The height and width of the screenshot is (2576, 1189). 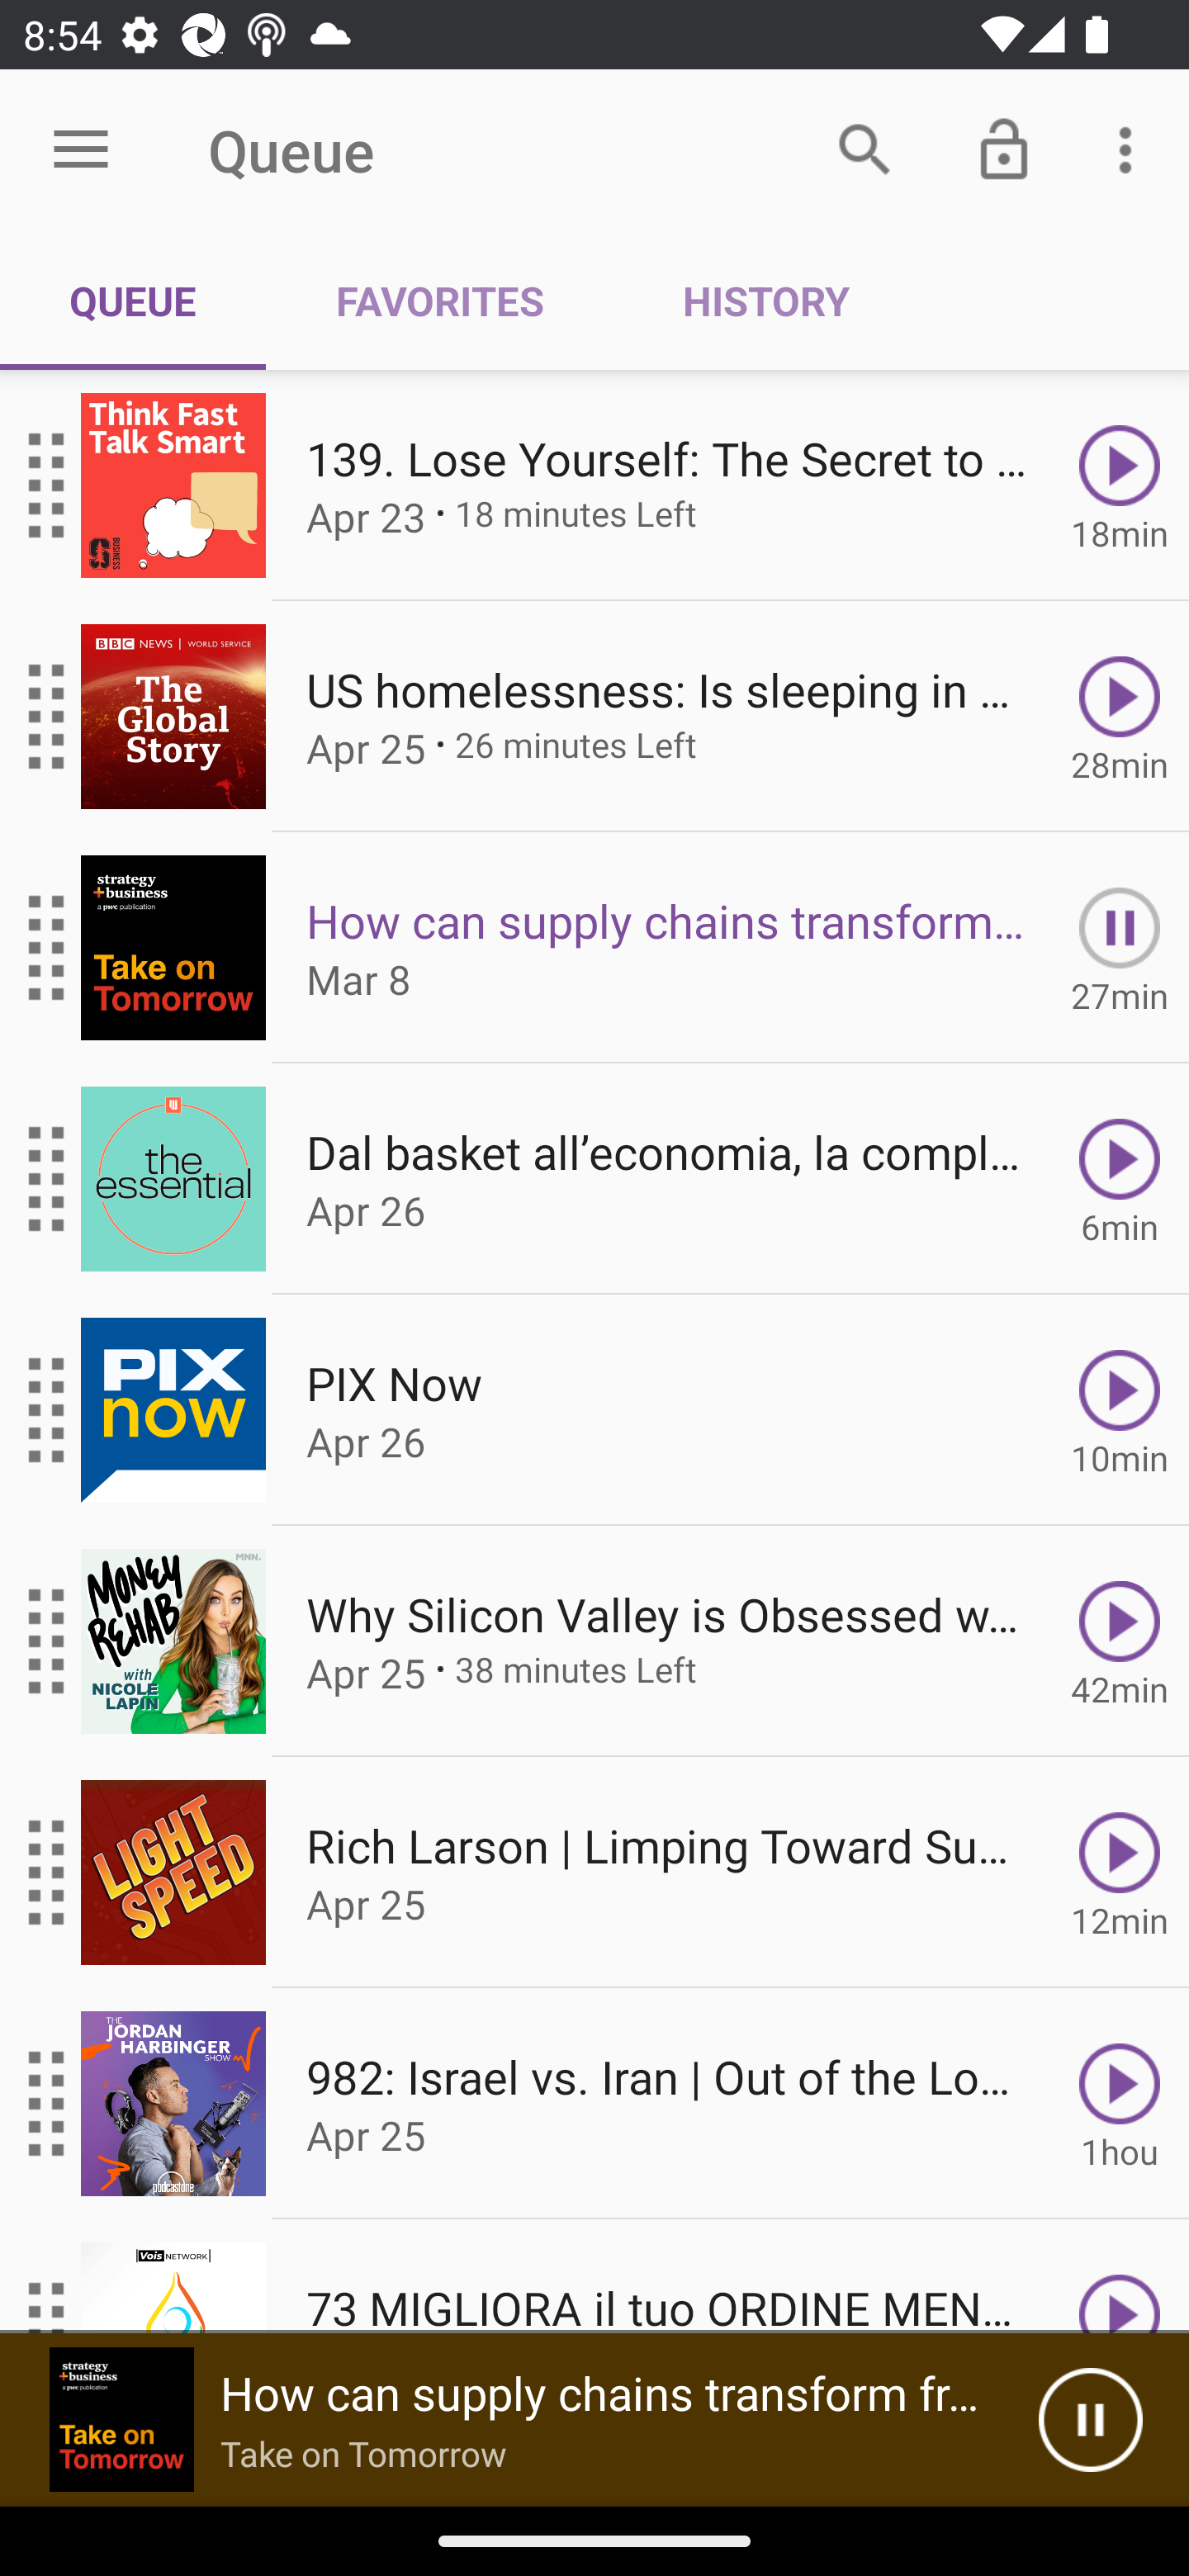 I want to click on Search, so click(x=865, y=149).